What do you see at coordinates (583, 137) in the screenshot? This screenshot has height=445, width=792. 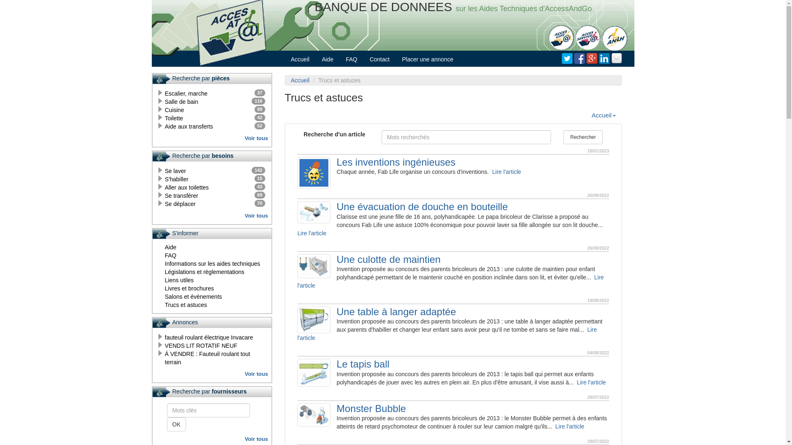 I see `Rechercher` at bounding box center [583, 137].